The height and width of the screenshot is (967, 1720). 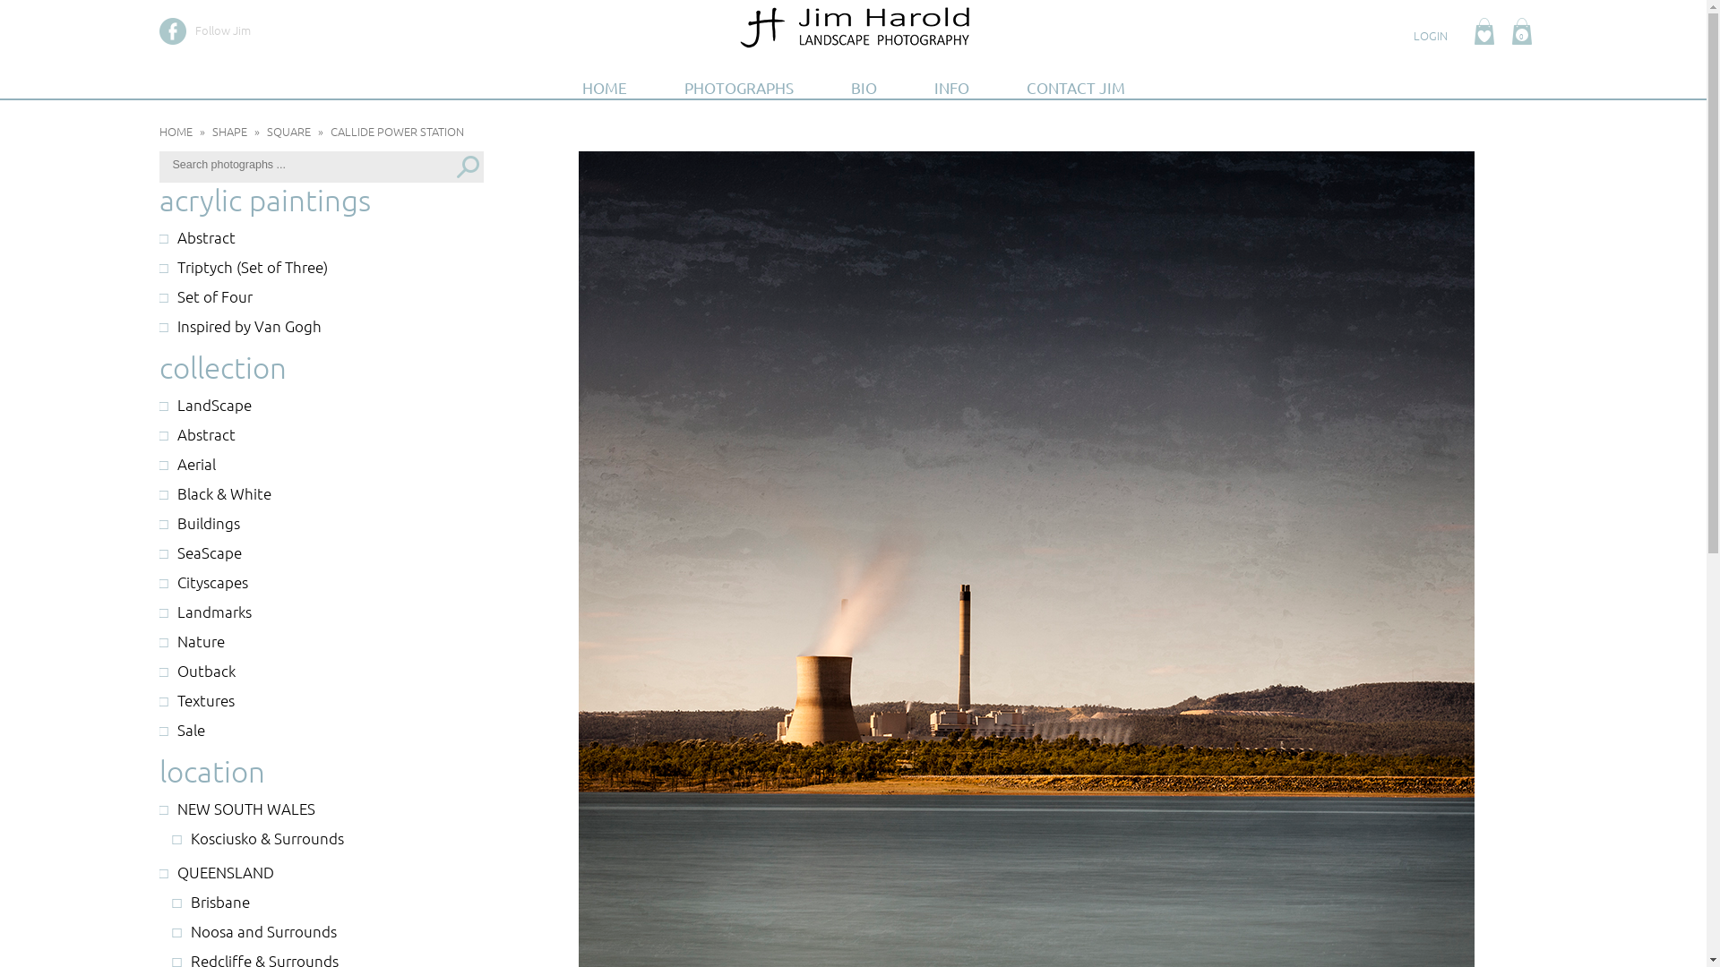 What do you see at coordinates (1530, 36) in the screenshot?
I see `0` at bounding box center [1530, 36].